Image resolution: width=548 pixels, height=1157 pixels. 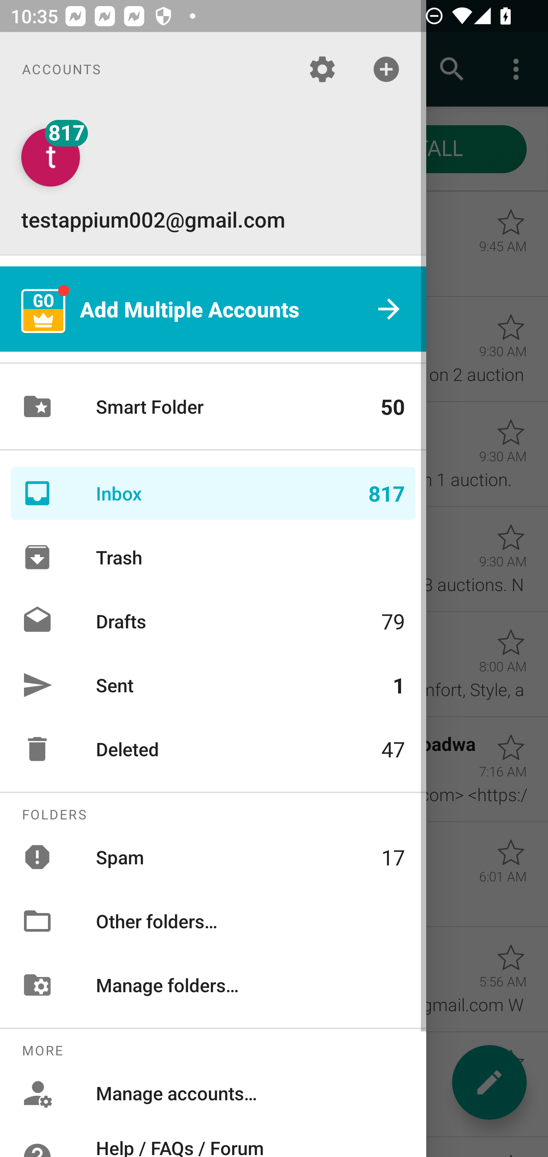 I want to click on Spam 17, so click(x=213, y=856).